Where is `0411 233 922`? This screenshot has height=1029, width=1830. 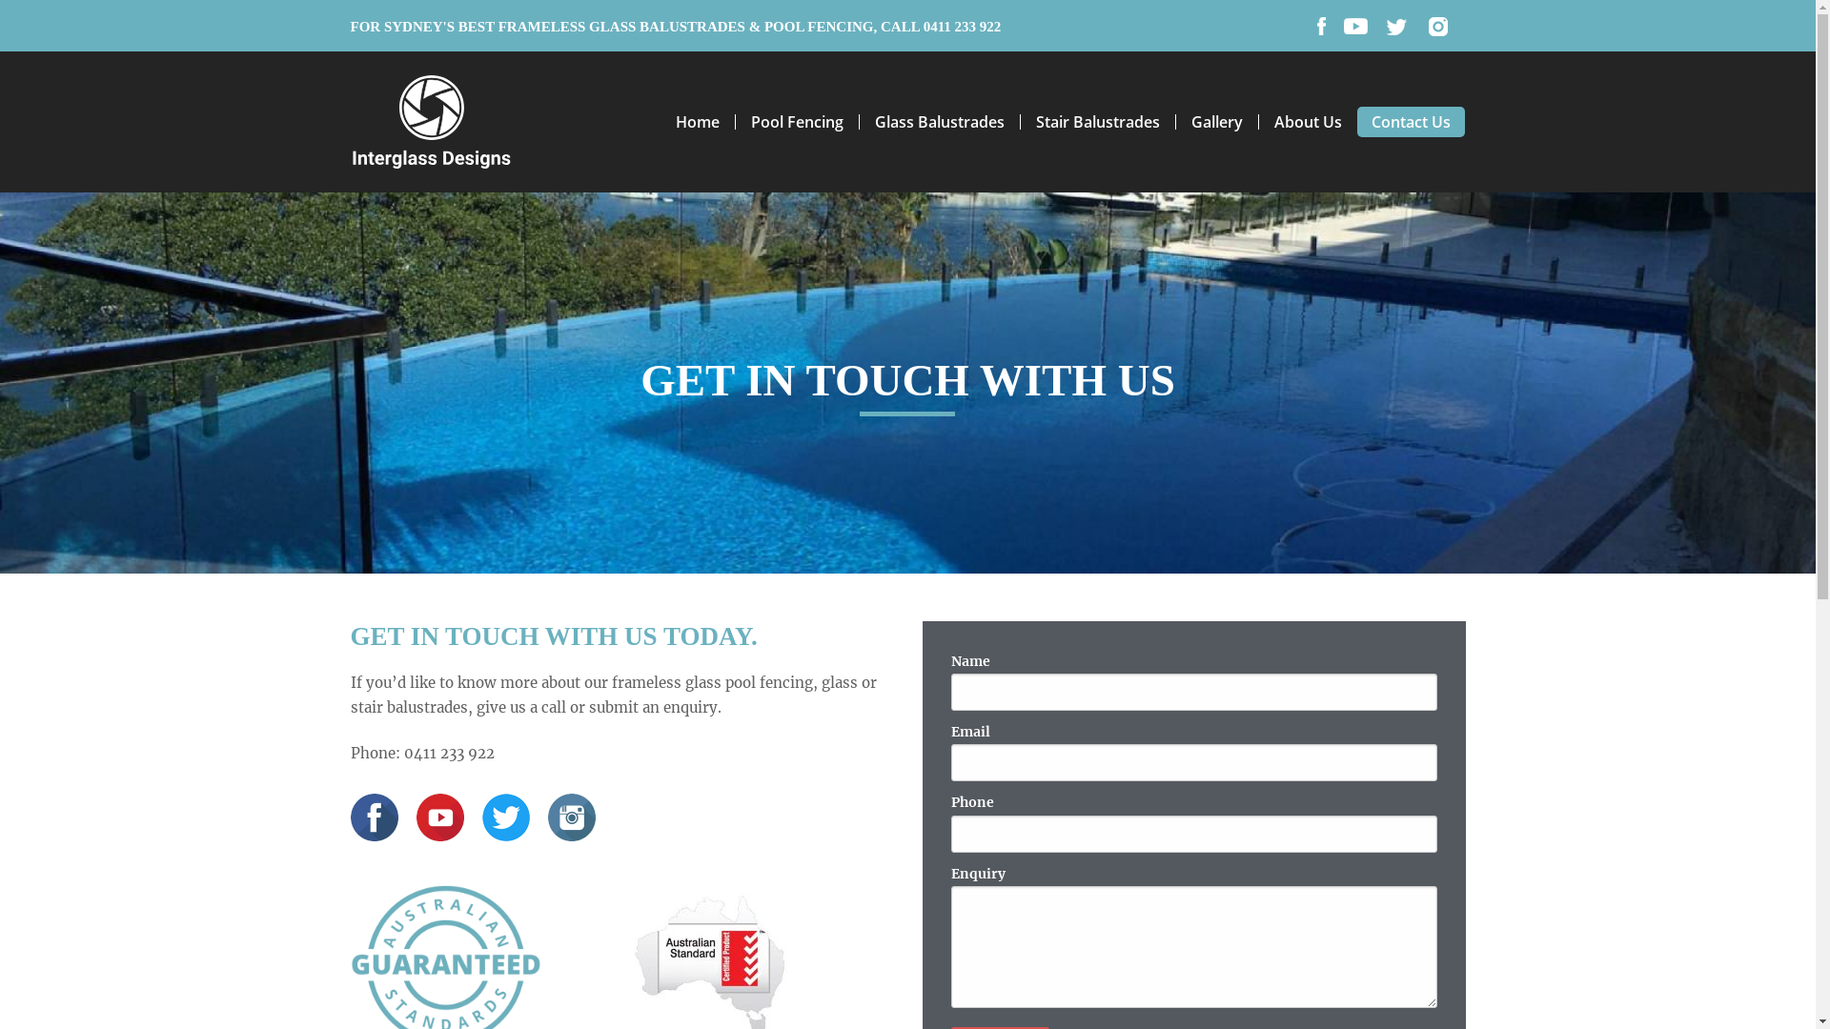 0411 233 922 is located at coordinates (450, 753).